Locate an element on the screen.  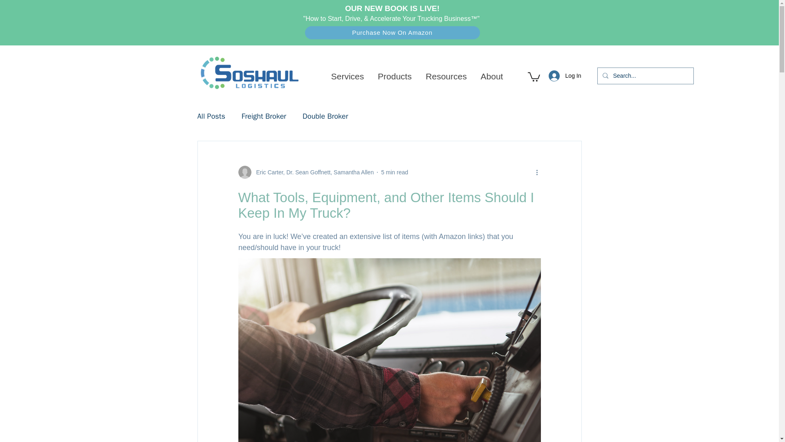
Purchase Now On Amazon is located at coordinates (392, 33).